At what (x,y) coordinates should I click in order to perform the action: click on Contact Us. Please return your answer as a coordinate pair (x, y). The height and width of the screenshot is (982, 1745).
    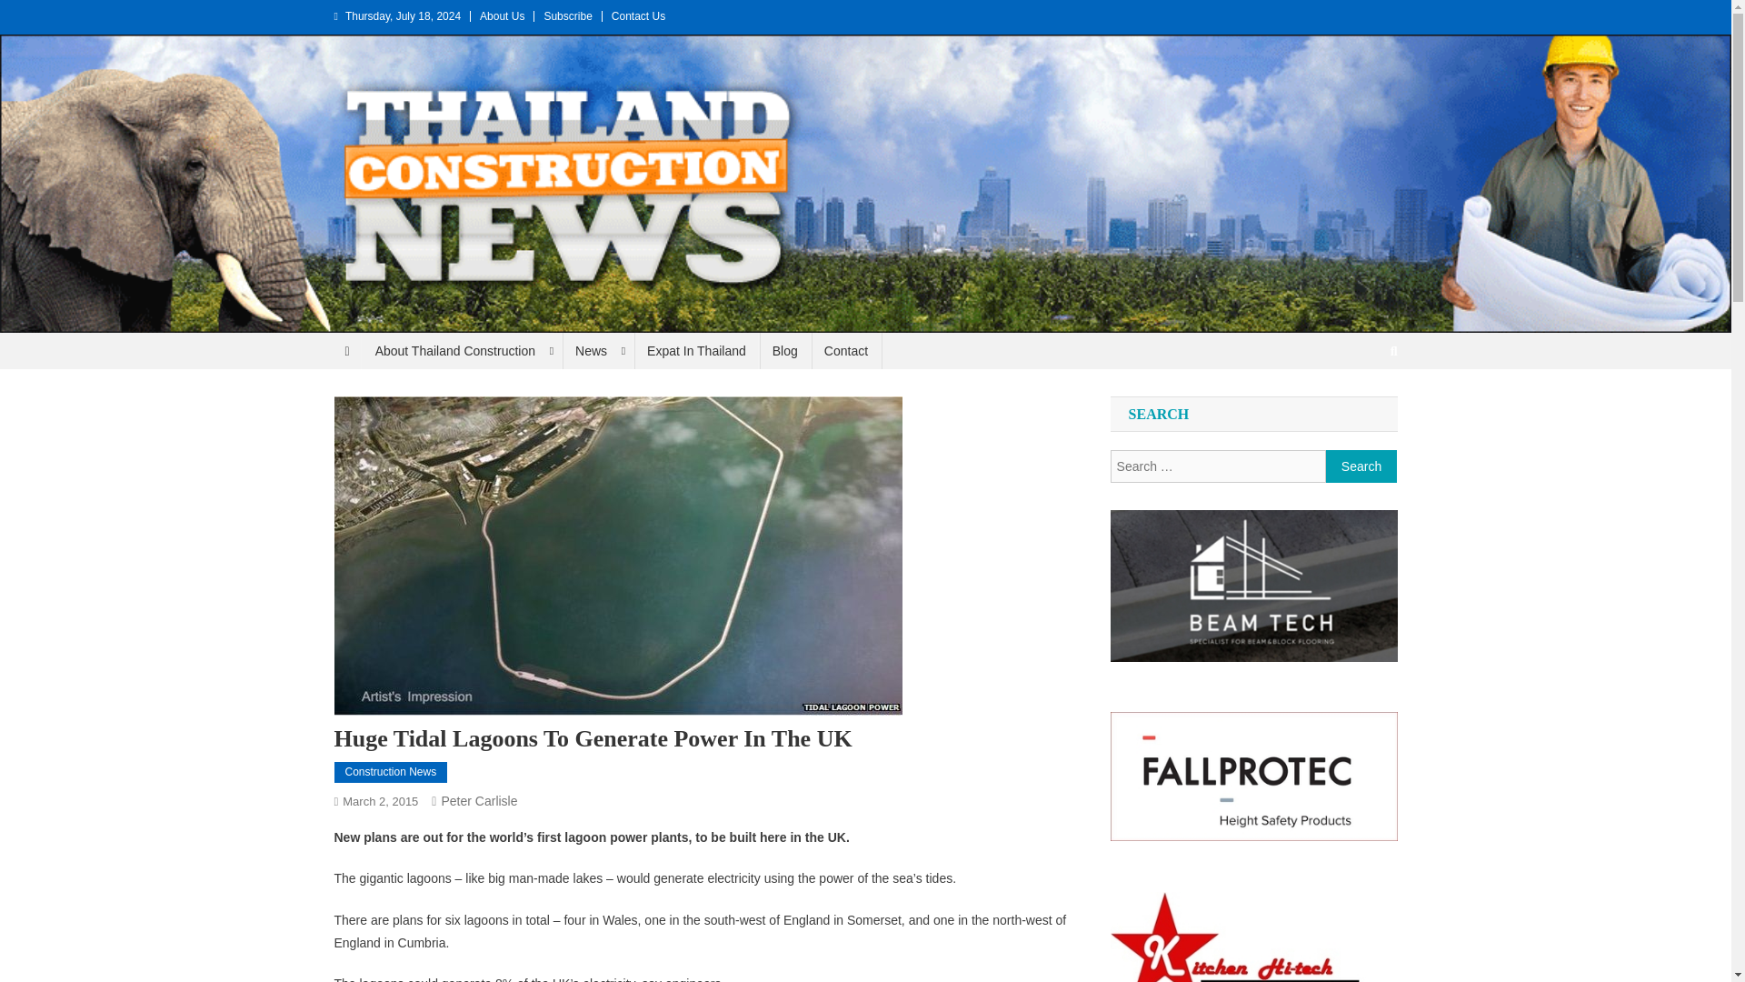
    Looking at the image, I should click on (638, 15).